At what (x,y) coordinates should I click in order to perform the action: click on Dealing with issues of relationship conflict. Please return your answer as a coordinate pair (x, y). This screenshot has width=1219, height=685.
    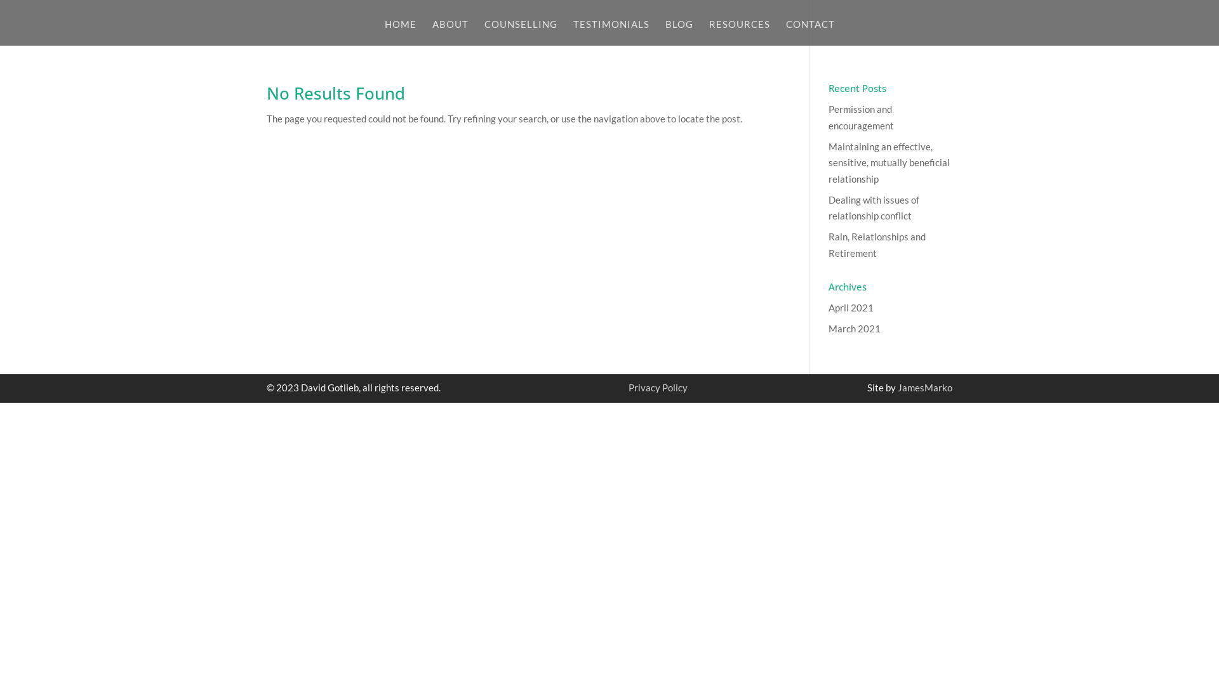
    Looking at the image, I should click on (874, 208).